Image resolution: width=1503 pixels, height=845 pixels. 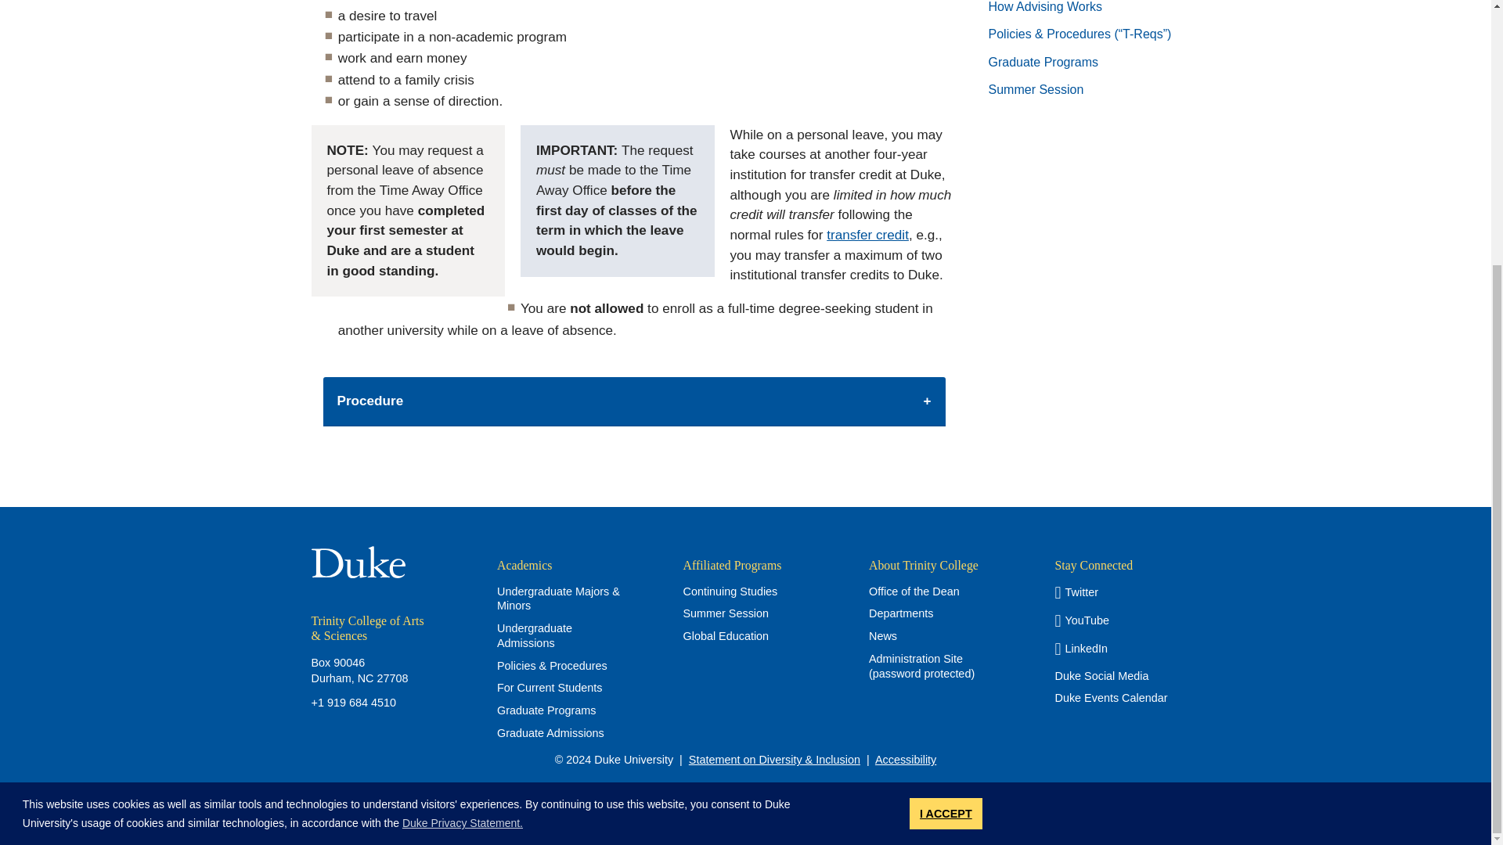 What do you see at coordinates (463, 446) in the screenshot?
I see `Duke Privacy Statement.` at bounding box center [463, 446].